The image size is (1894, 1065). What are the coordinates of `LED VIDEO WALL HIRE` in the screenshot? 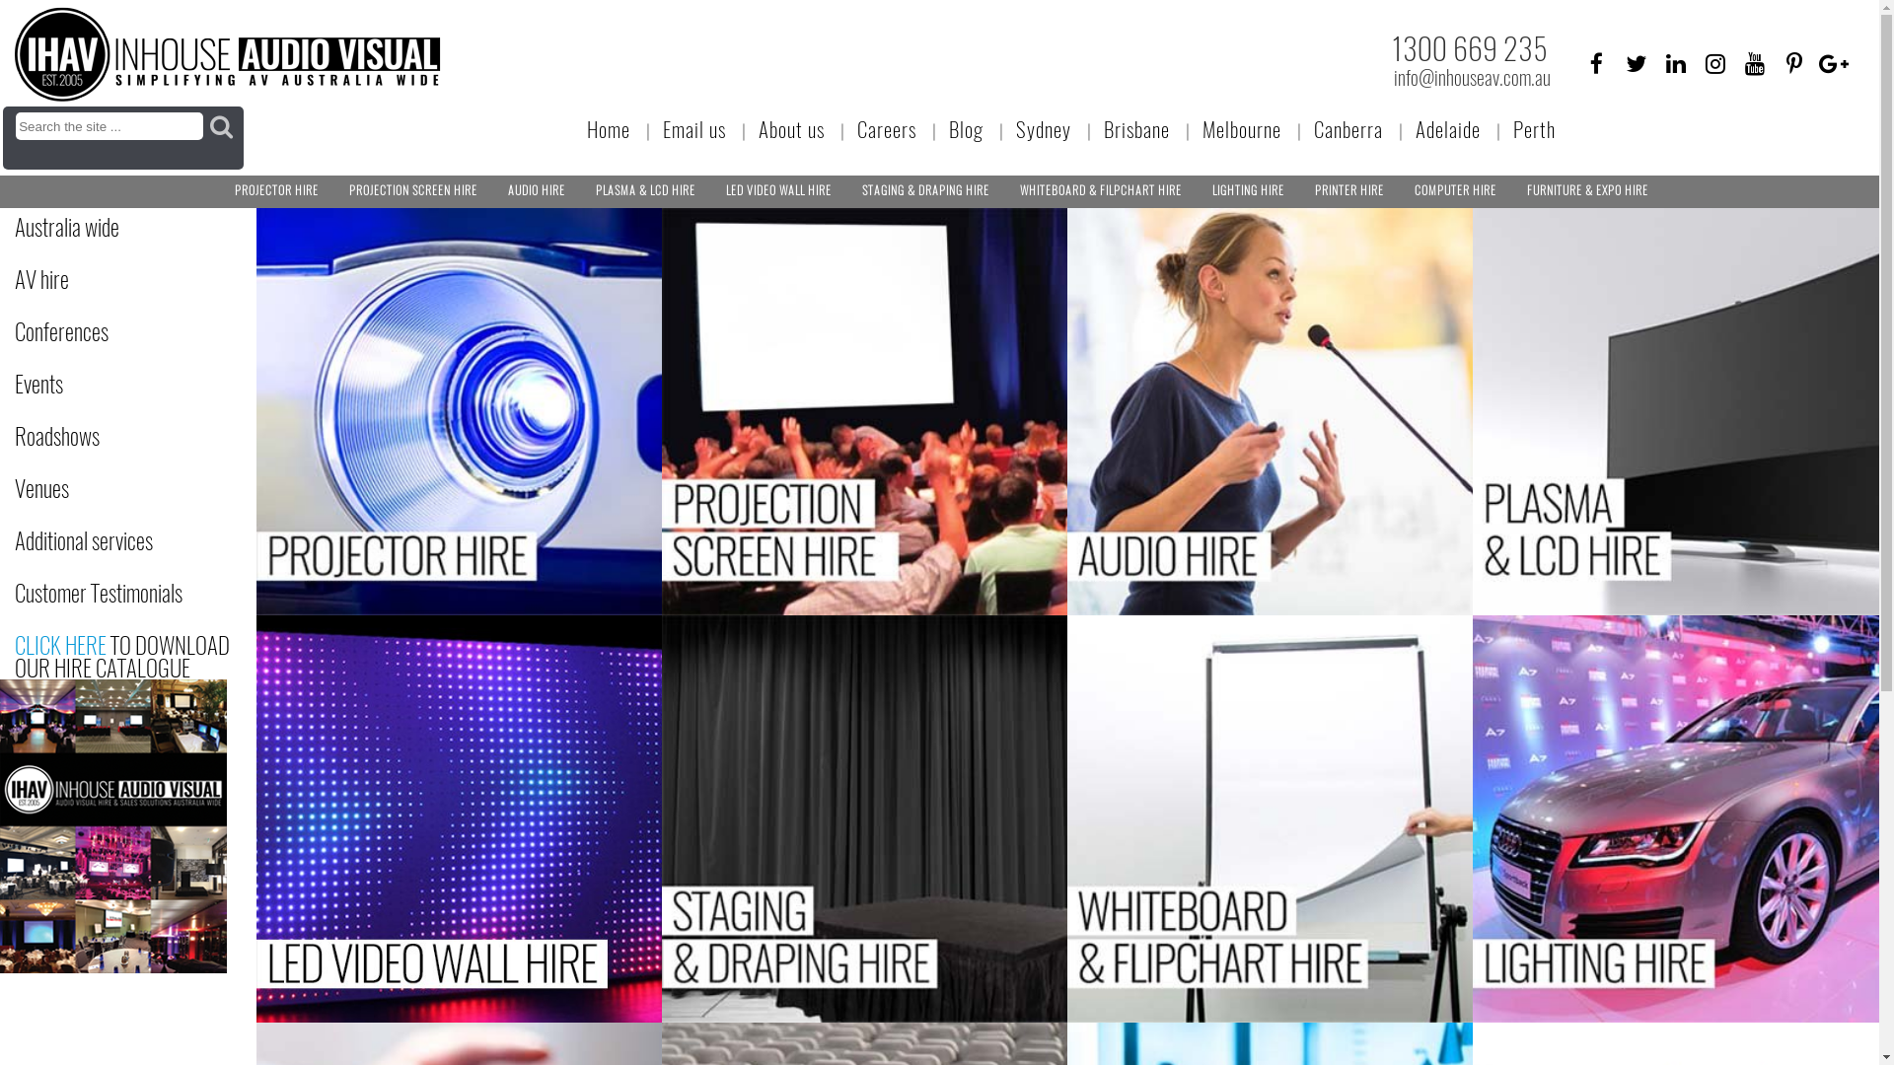 It's located at (779, 191).